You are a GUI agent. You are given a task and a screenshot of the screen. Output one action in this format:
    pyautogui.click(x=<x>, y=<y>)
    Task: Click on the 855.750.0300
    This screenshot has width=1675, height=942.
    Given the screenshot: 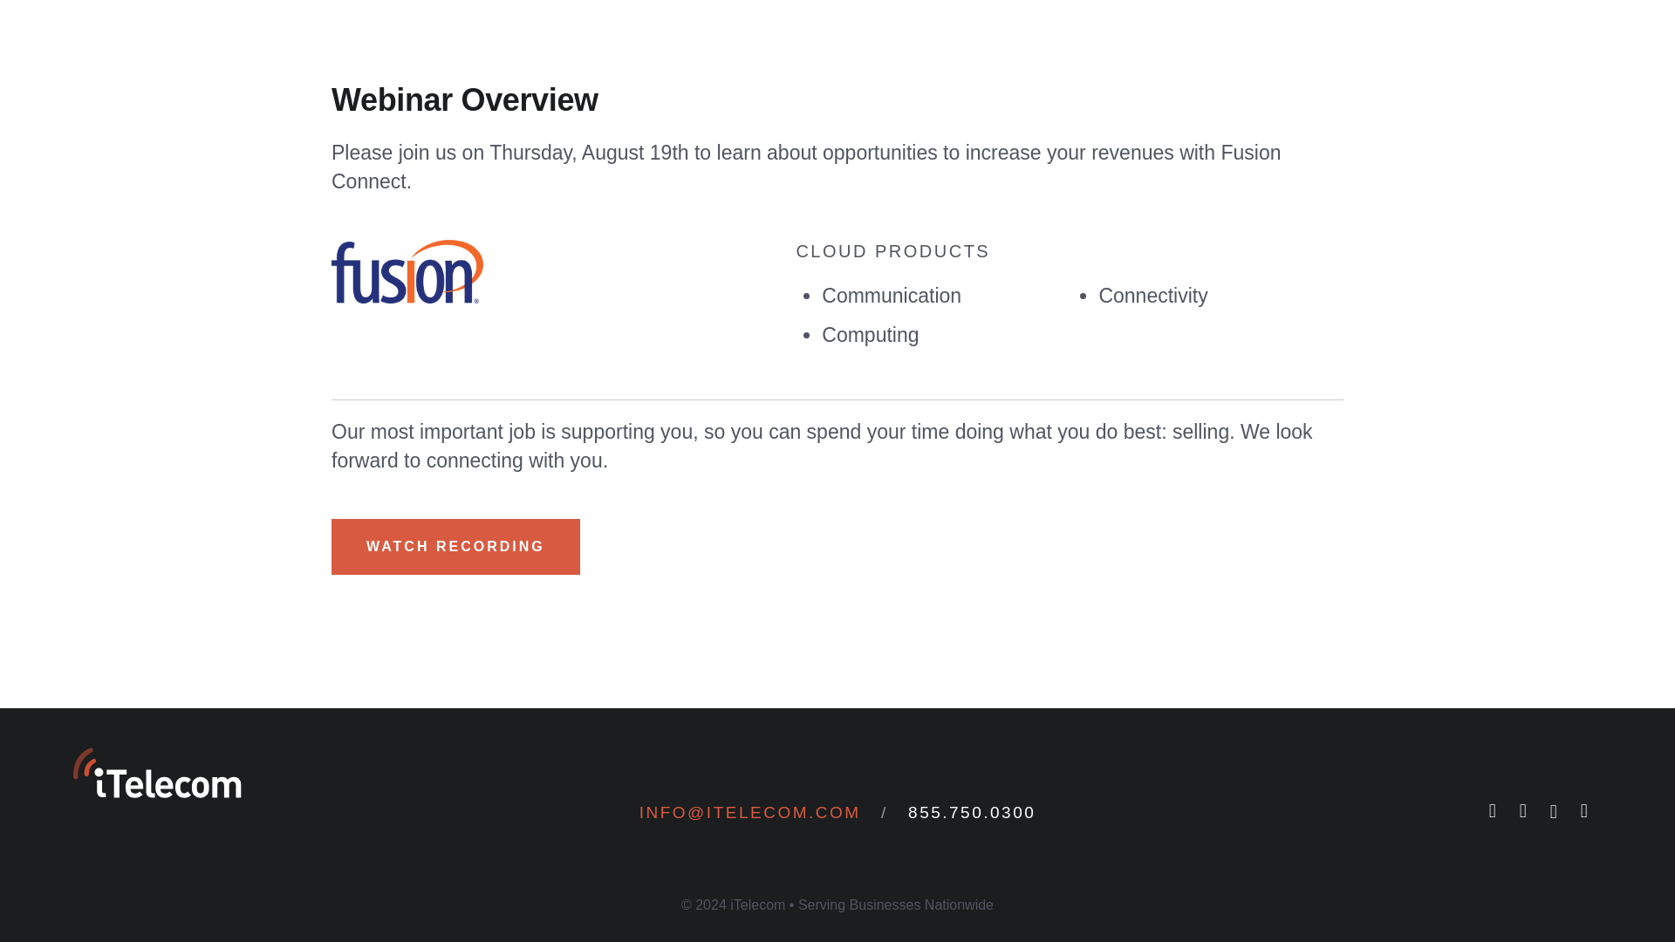 What is the action you would take?
    pyautogui.click(x=971, y=812)
    